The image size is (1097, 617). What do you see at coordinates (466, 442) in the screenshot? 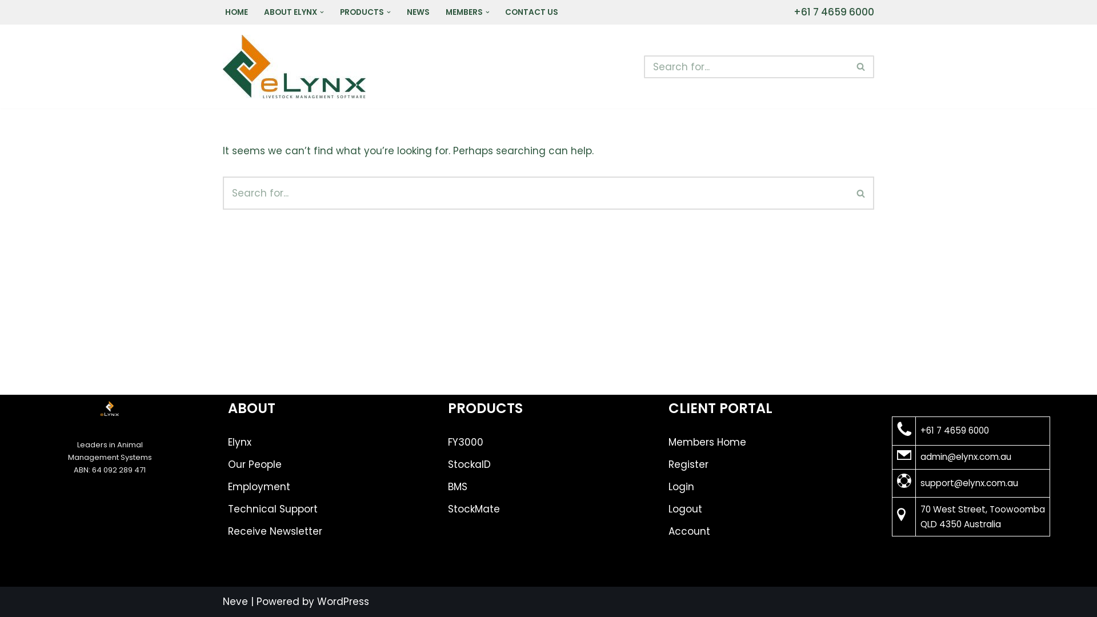
I see `FY3000` at bounding box center [466, 442].